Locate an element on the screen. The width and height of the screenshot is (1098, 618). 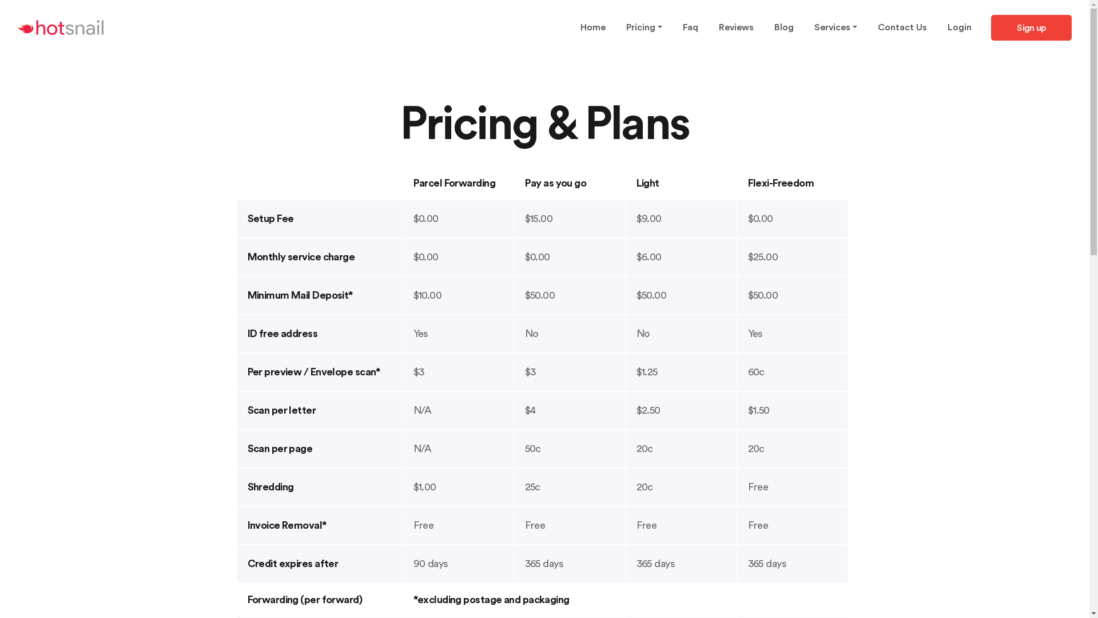
Sign up is located at coordinates (1032, 27).